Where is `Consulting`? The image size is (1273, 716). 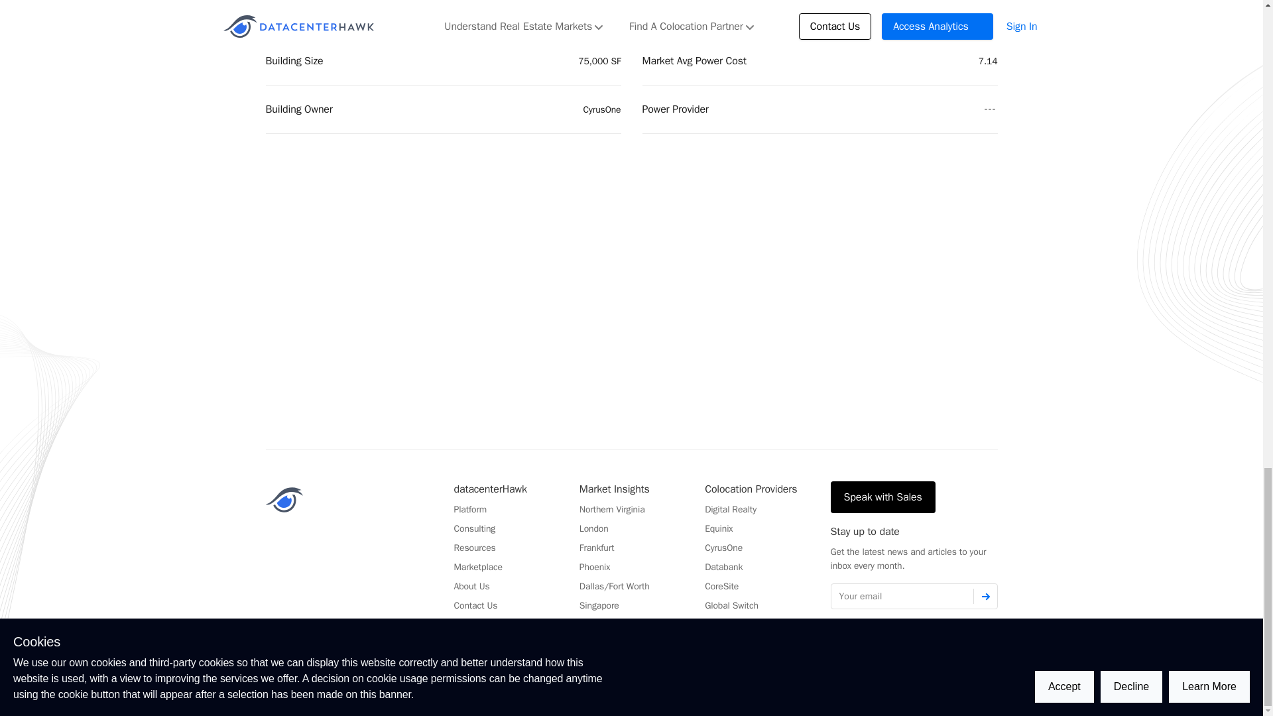
Consulting is located at coordinates (473, 528).